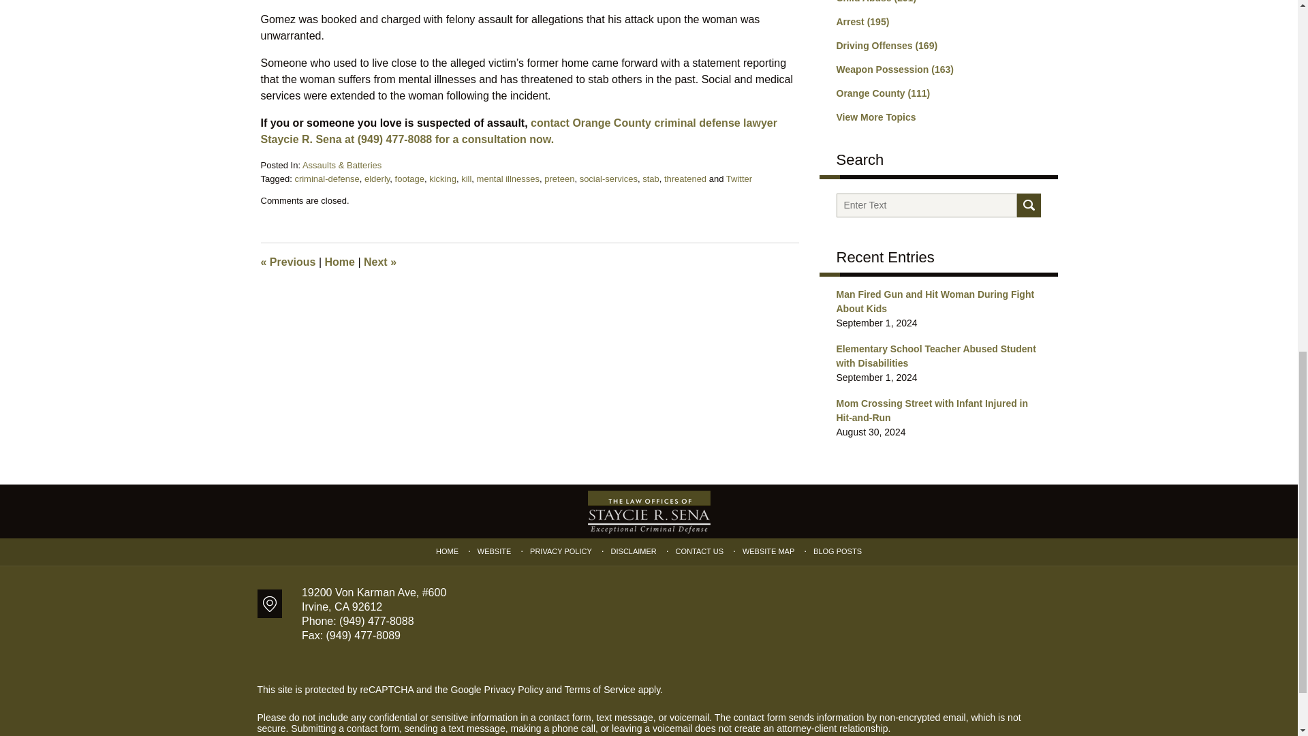 This screenshot has width=1308, height=736. Describe the element at coordinates (608, 179) in the screenshot. I see `View all posts tagged with social-services` at that location.